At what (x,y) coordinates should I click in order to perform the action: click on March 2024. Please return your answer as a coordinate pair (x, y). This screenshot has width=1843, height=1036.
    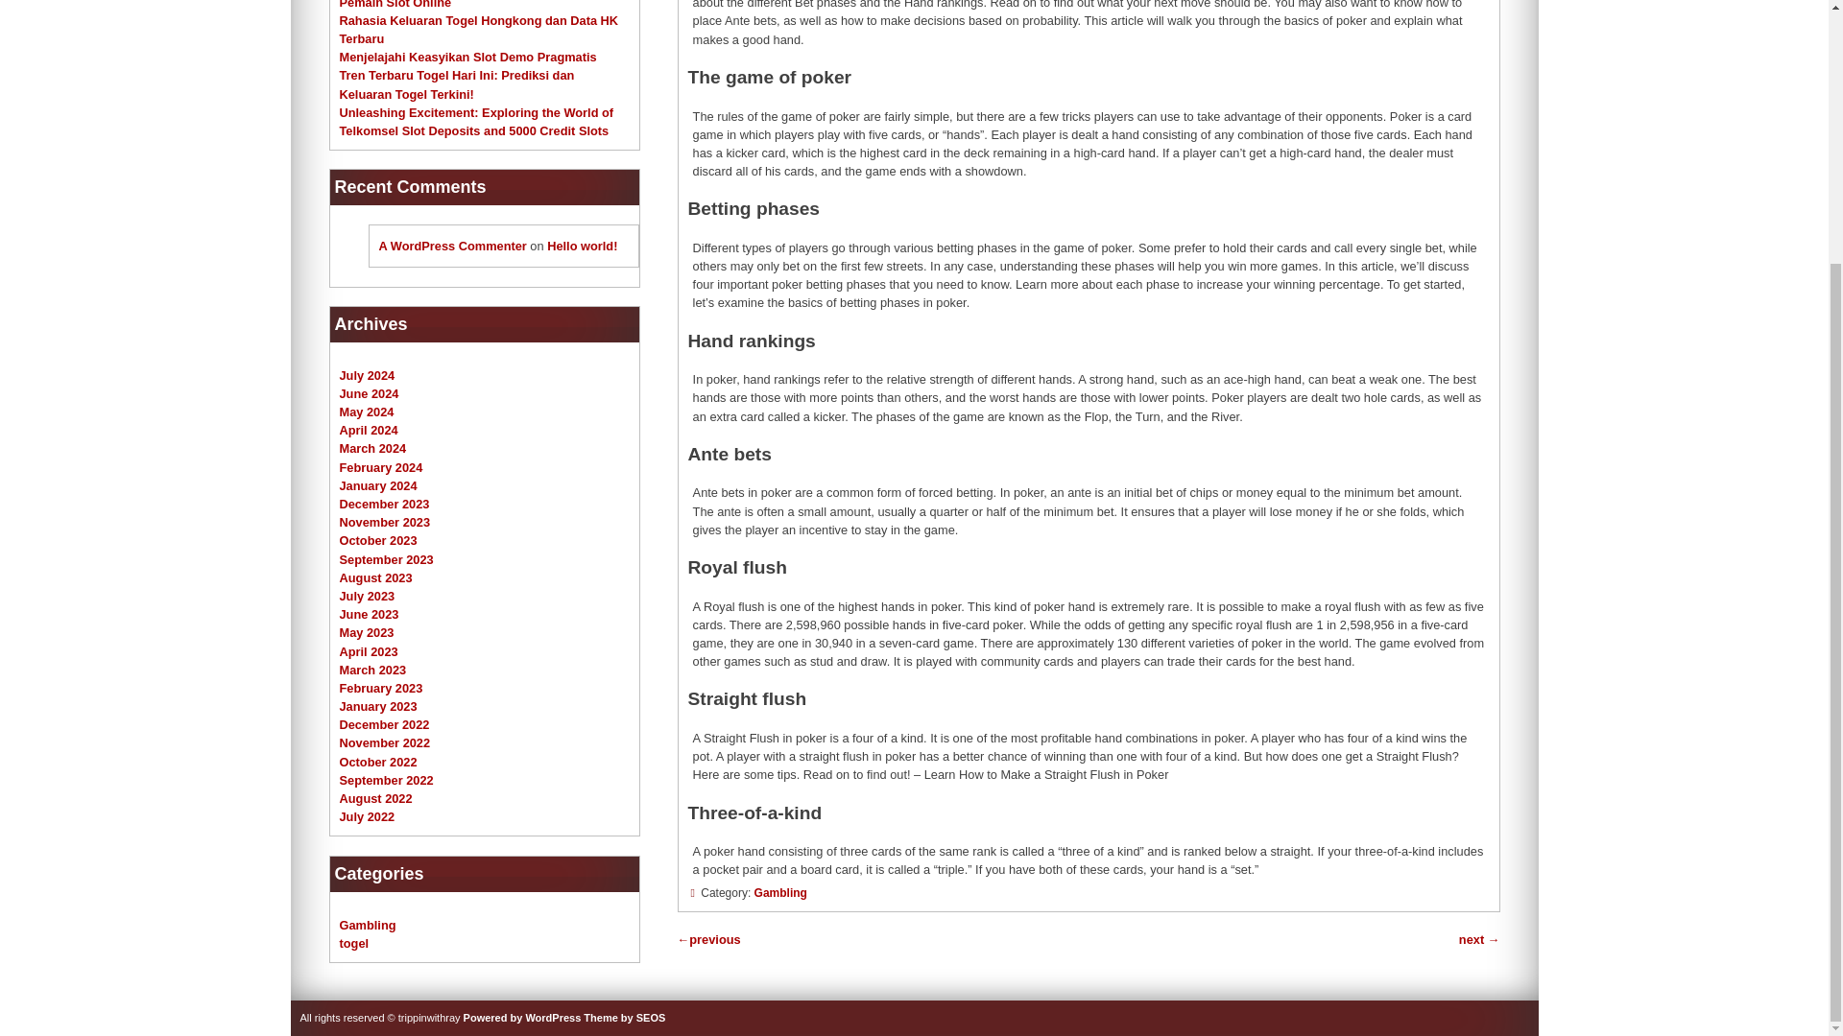
    Looking at the image, I should click on (372, 449).